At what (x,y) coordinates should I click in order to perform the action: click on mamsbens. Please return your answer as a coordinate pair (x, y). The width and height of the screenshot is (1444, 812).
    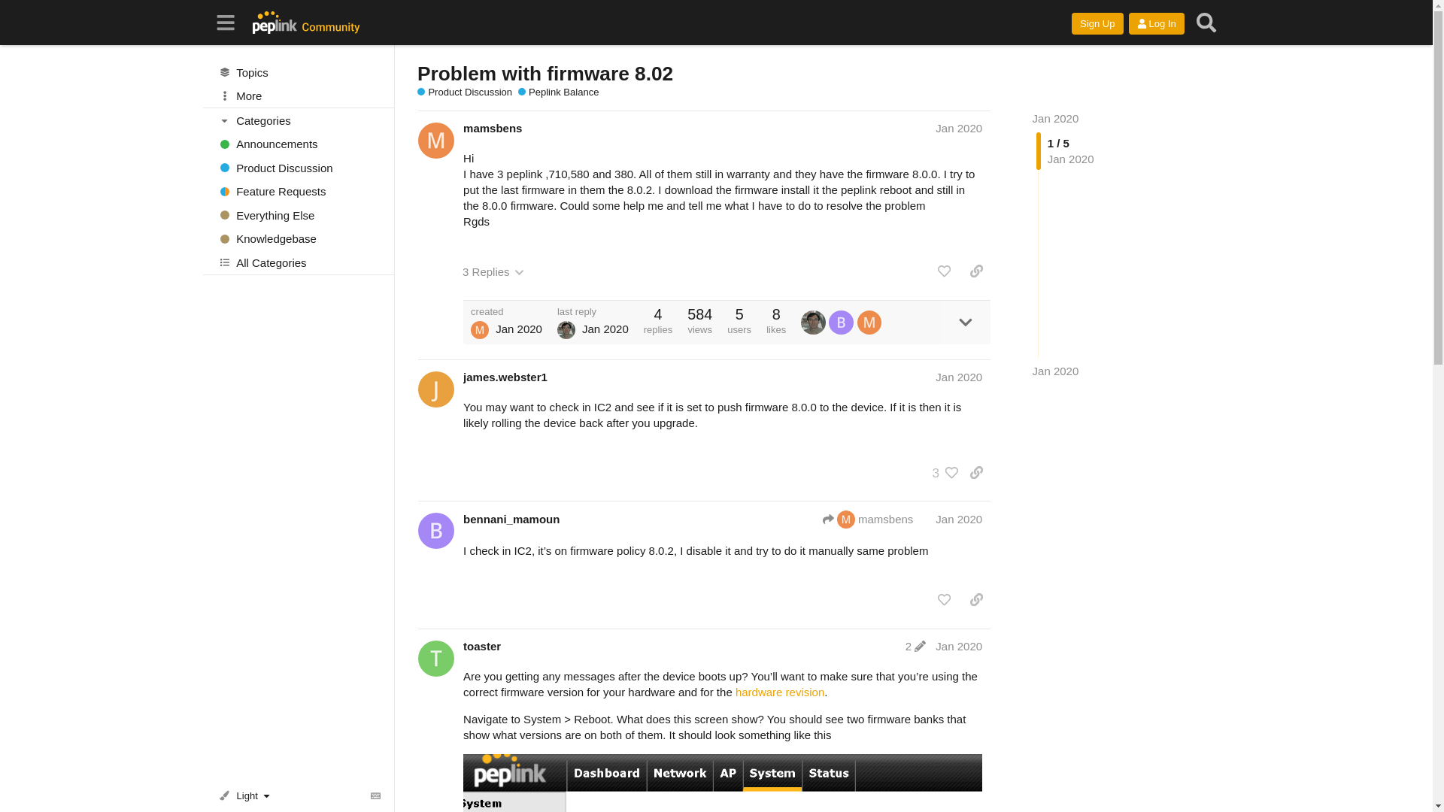
    Looking at the image, I should click on (492, 128).